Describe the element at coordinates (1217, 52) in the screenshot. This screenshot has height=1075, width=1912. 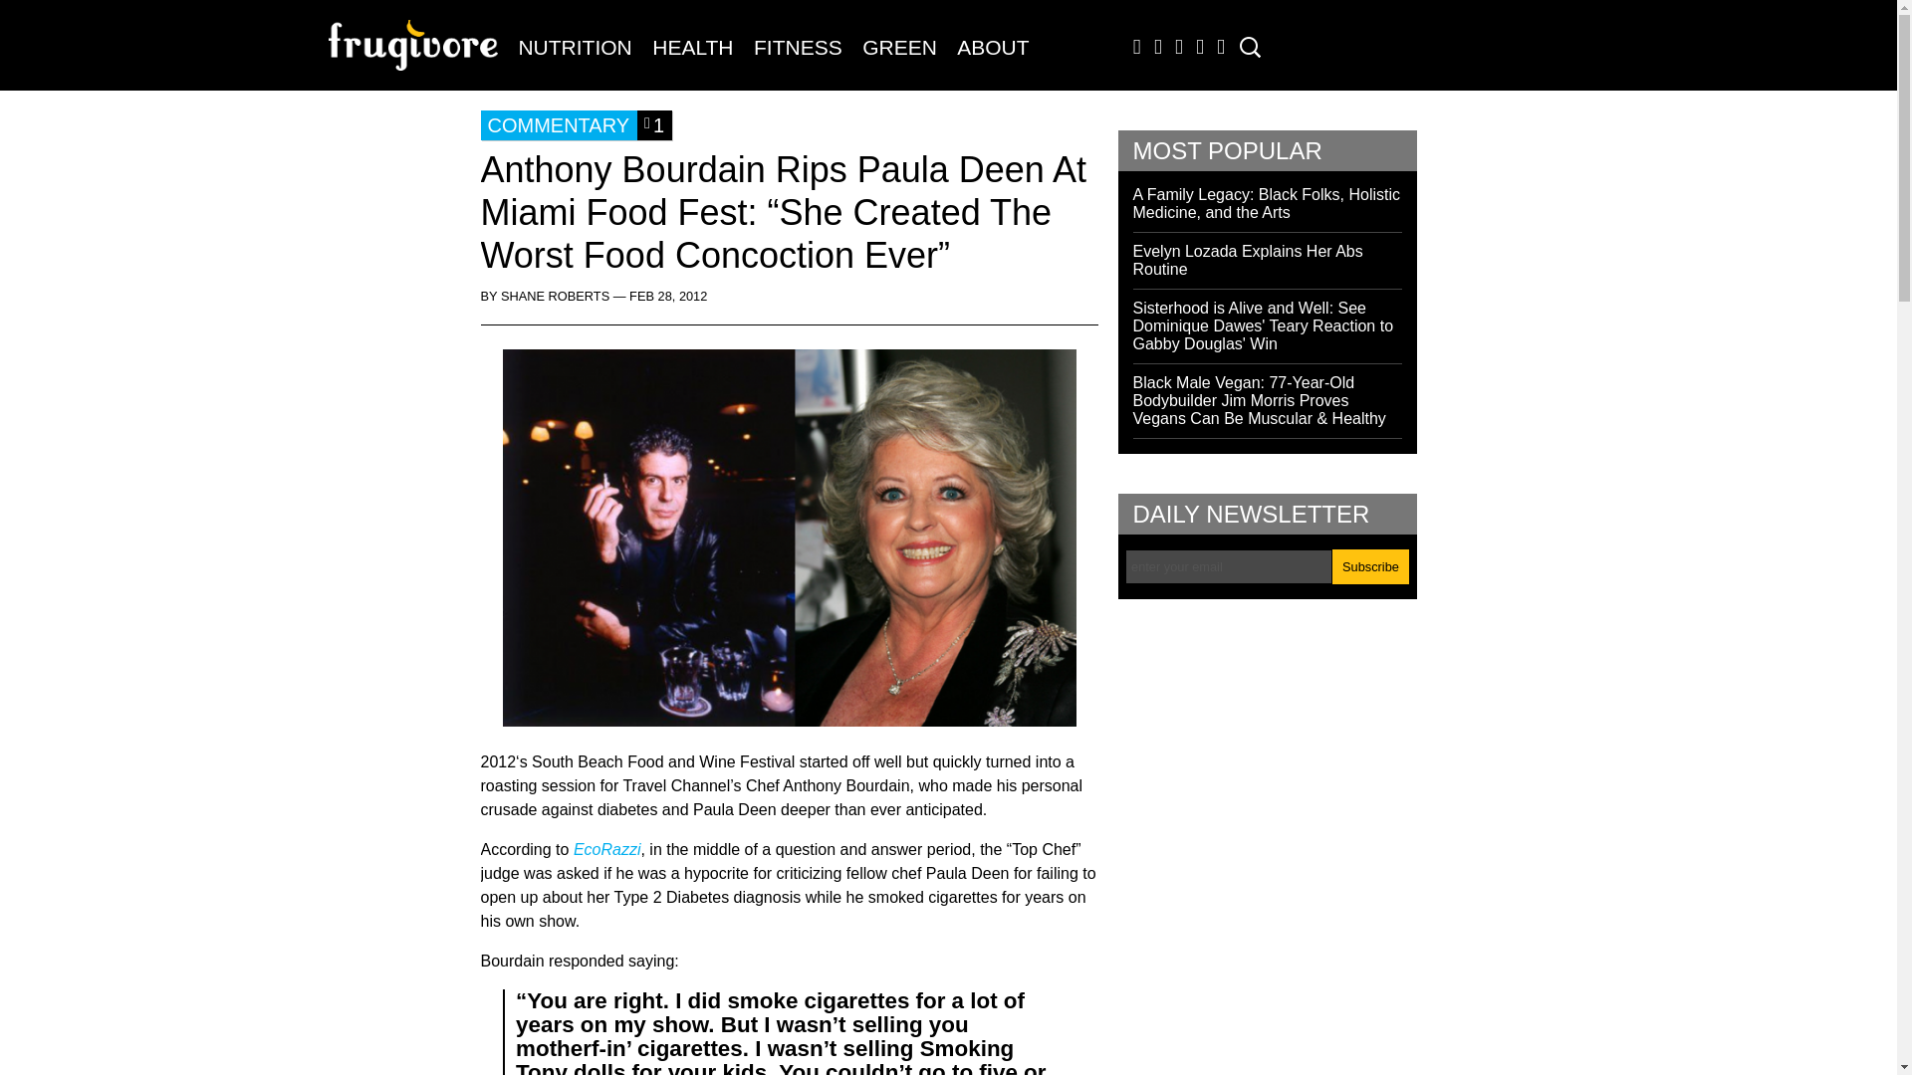
I see `Pinterest` at that location.